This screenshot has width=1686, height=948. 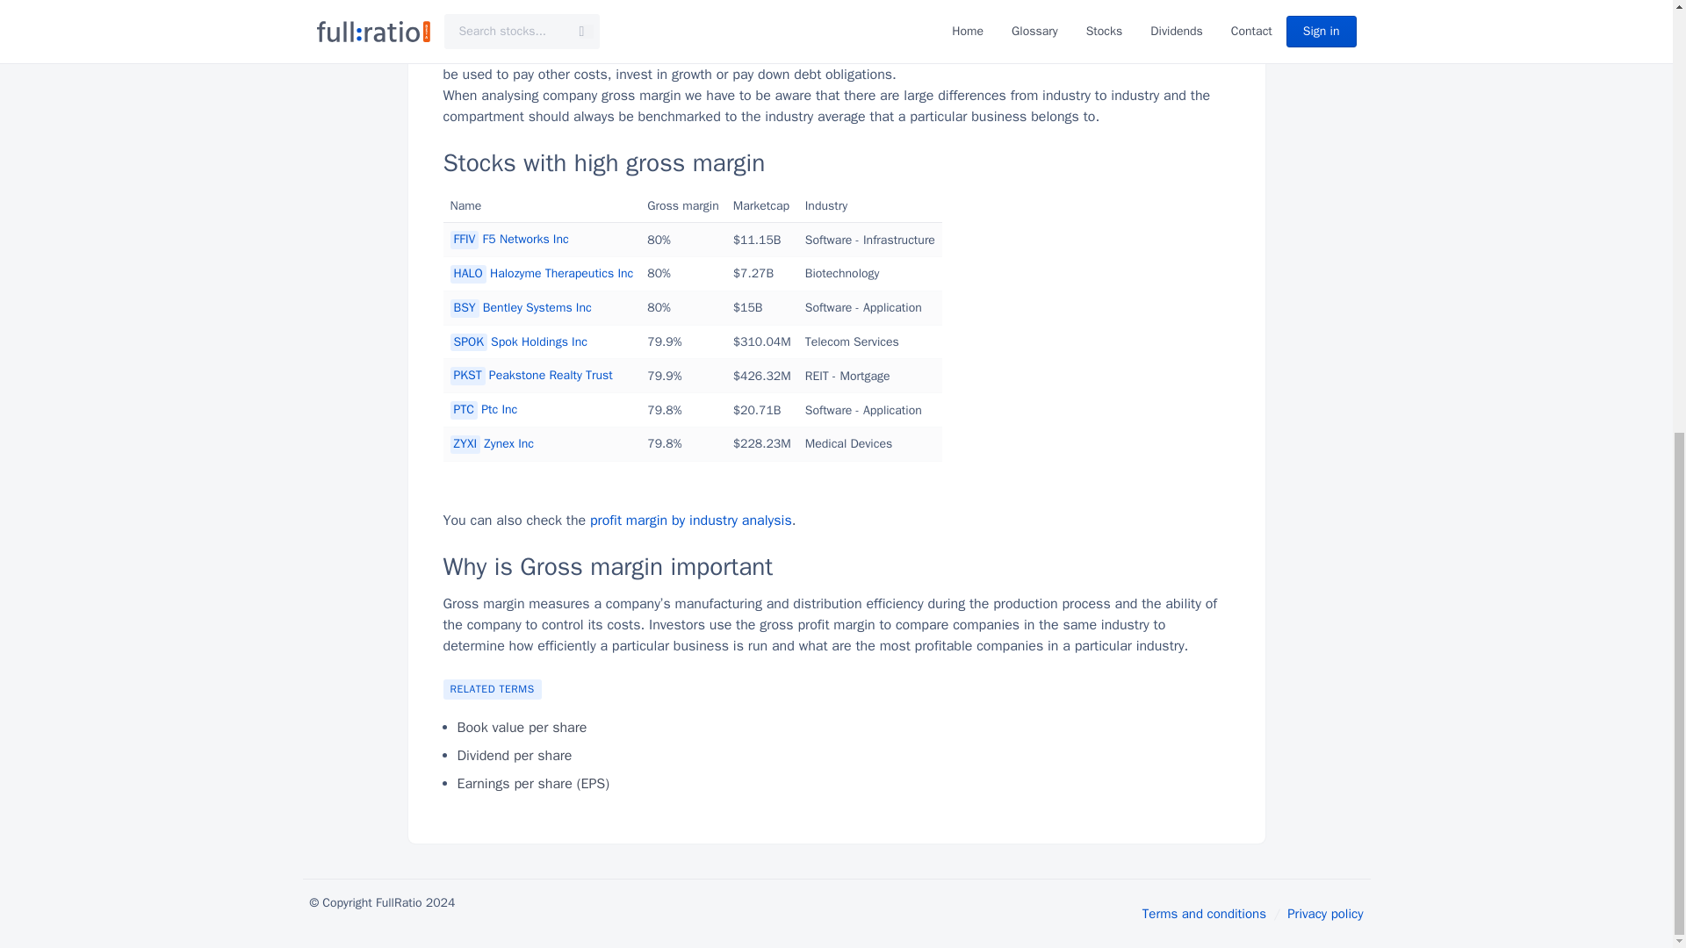 I want to click on SPOK Spok Holdings Inc, so click(x=518, y=342).